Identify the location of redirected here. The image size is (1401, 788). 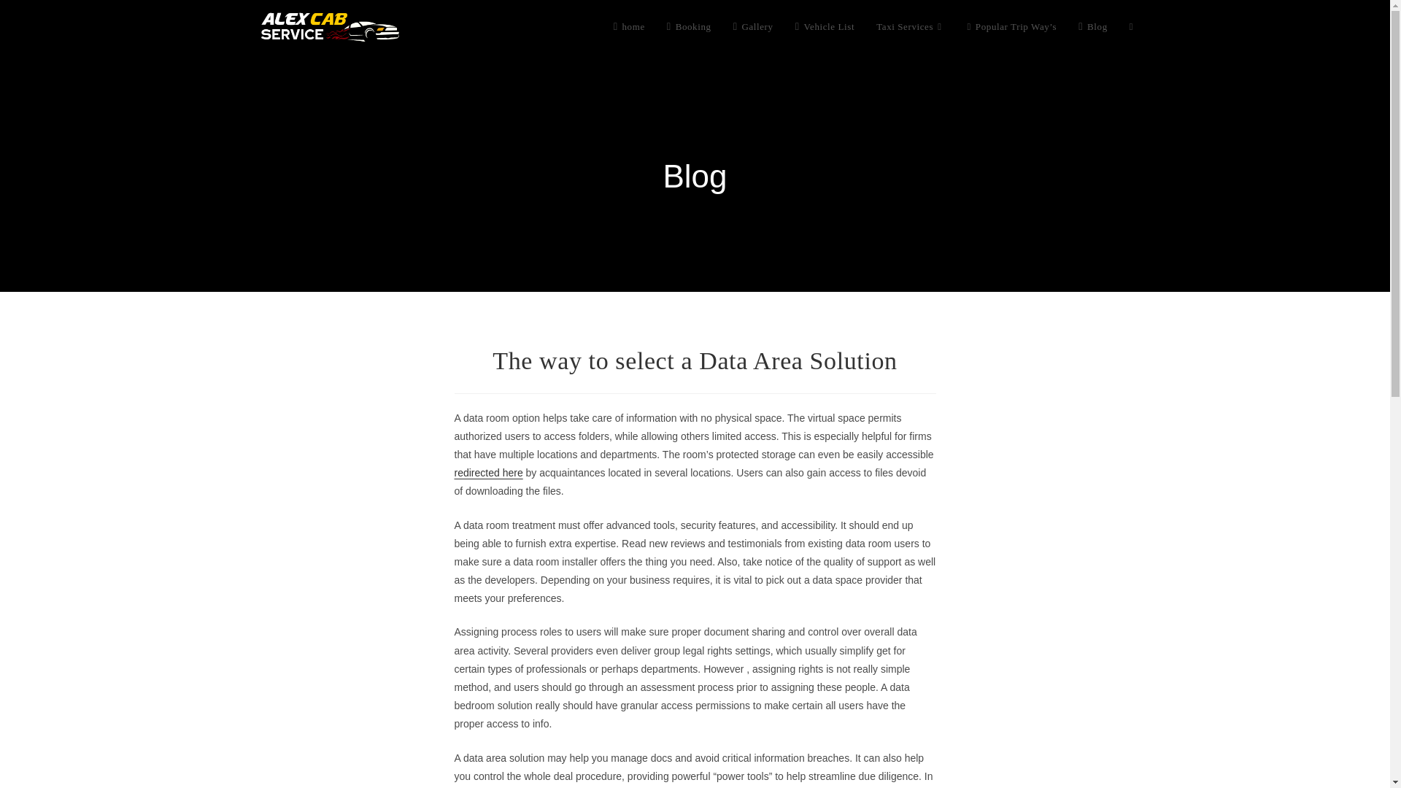
(488, 473).